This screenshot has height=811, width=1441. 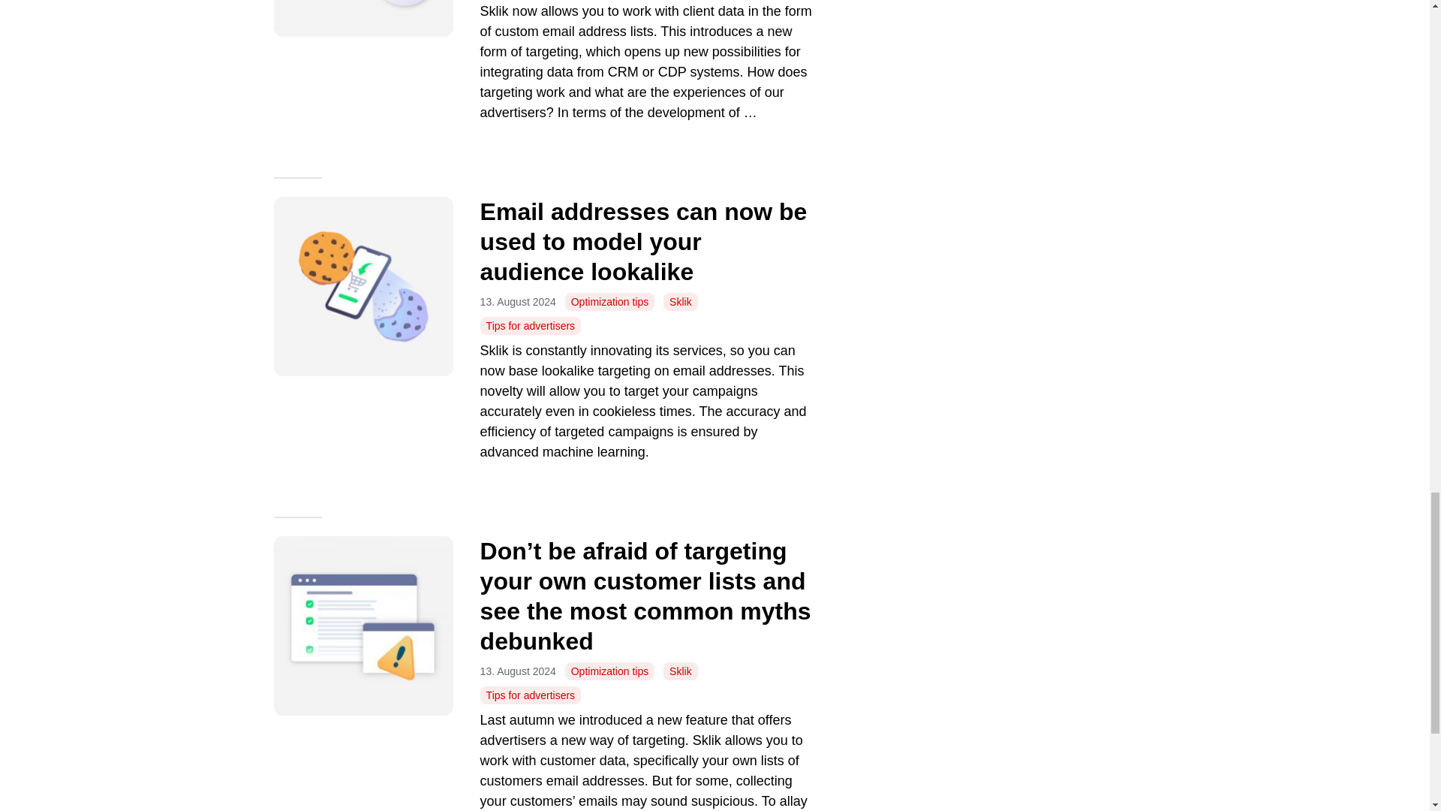 What do you see at coordinates (680, 301) in the screenshot?
I see `Sklik` at bounding box center [680, 301].